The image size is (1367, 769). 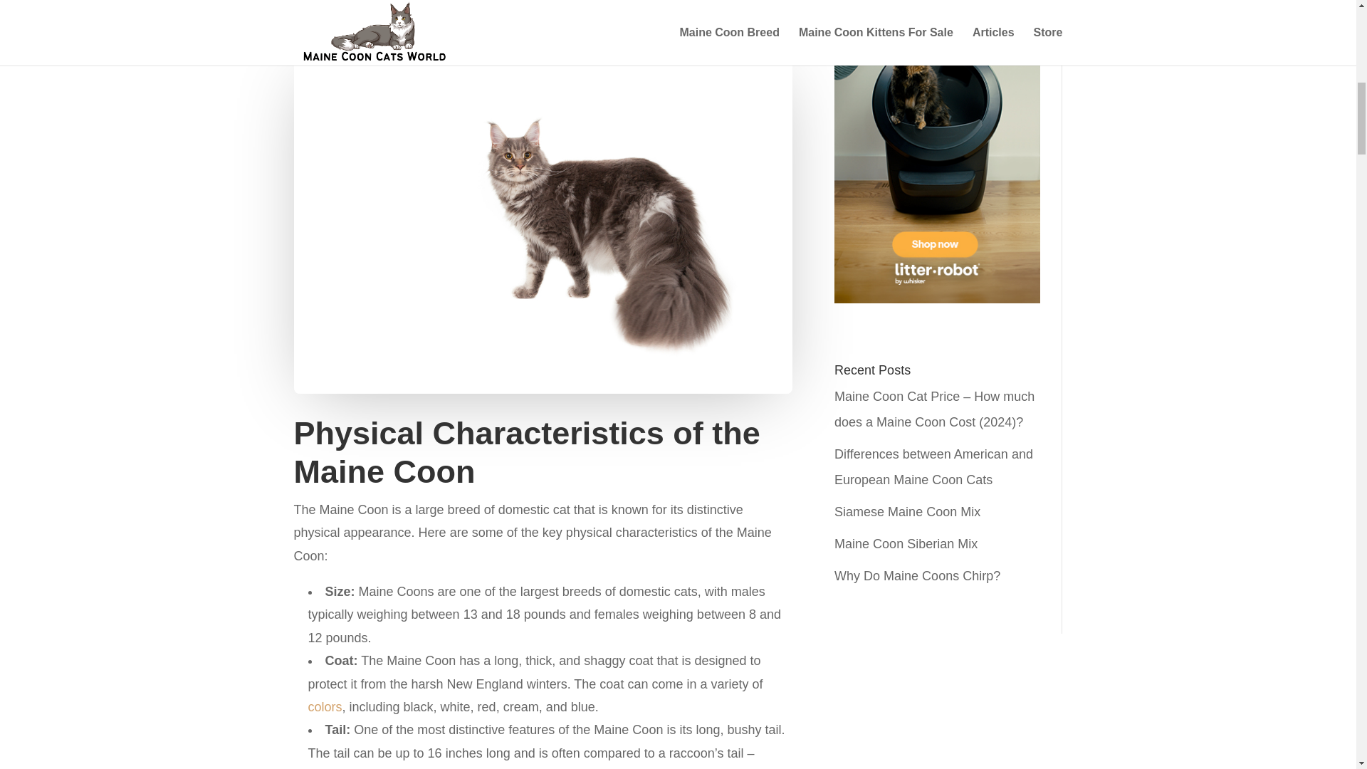 What do you see at coordinates (933, 466) in the screenshot?
I see `Differences between American and European Maine Coon Cats` at bounding box center [933, 466].